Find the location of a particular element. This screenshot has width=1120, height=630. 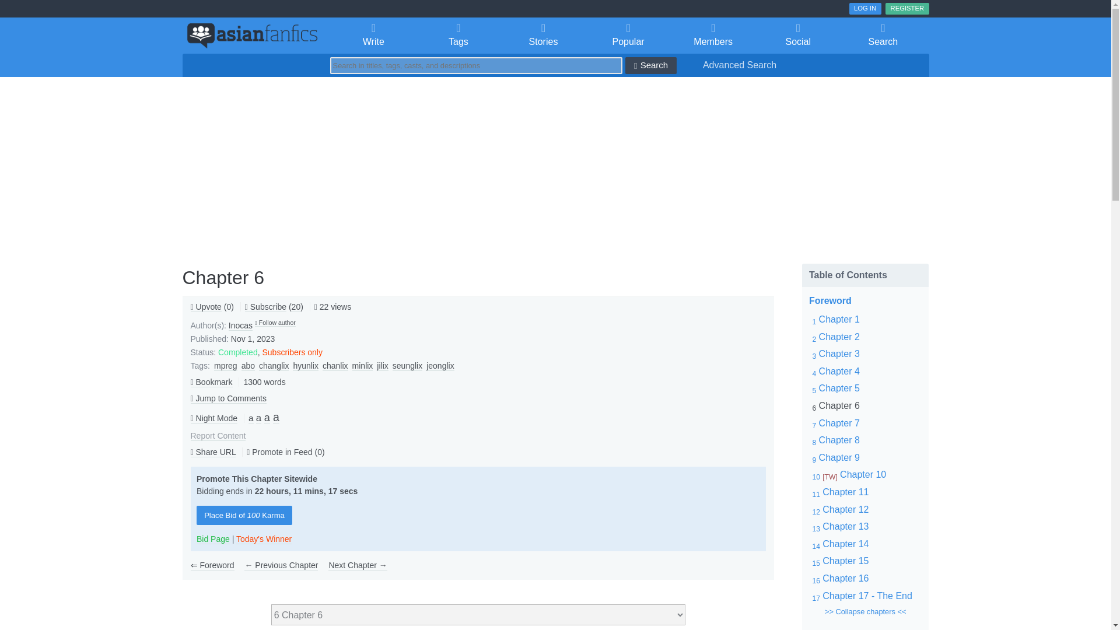

Popular is located at coordinates (628, 35).